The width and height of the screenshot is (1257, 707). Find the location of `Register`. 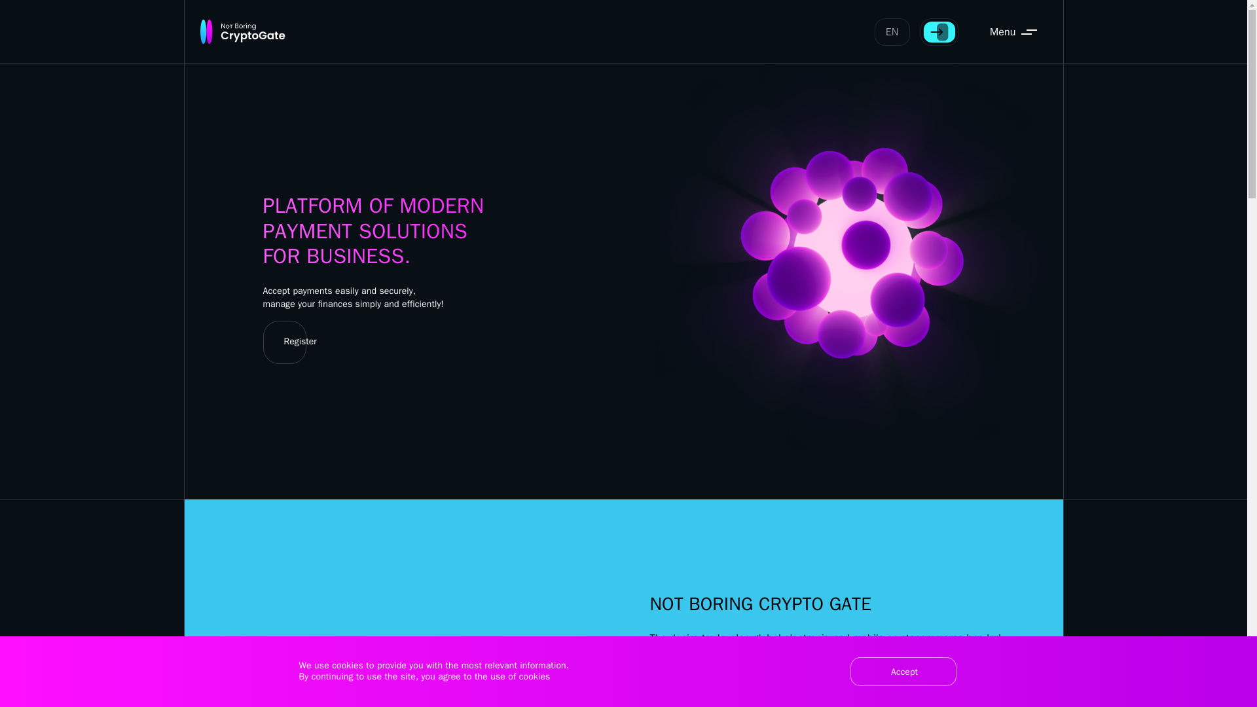

Register is located at coordinates (295, 342).